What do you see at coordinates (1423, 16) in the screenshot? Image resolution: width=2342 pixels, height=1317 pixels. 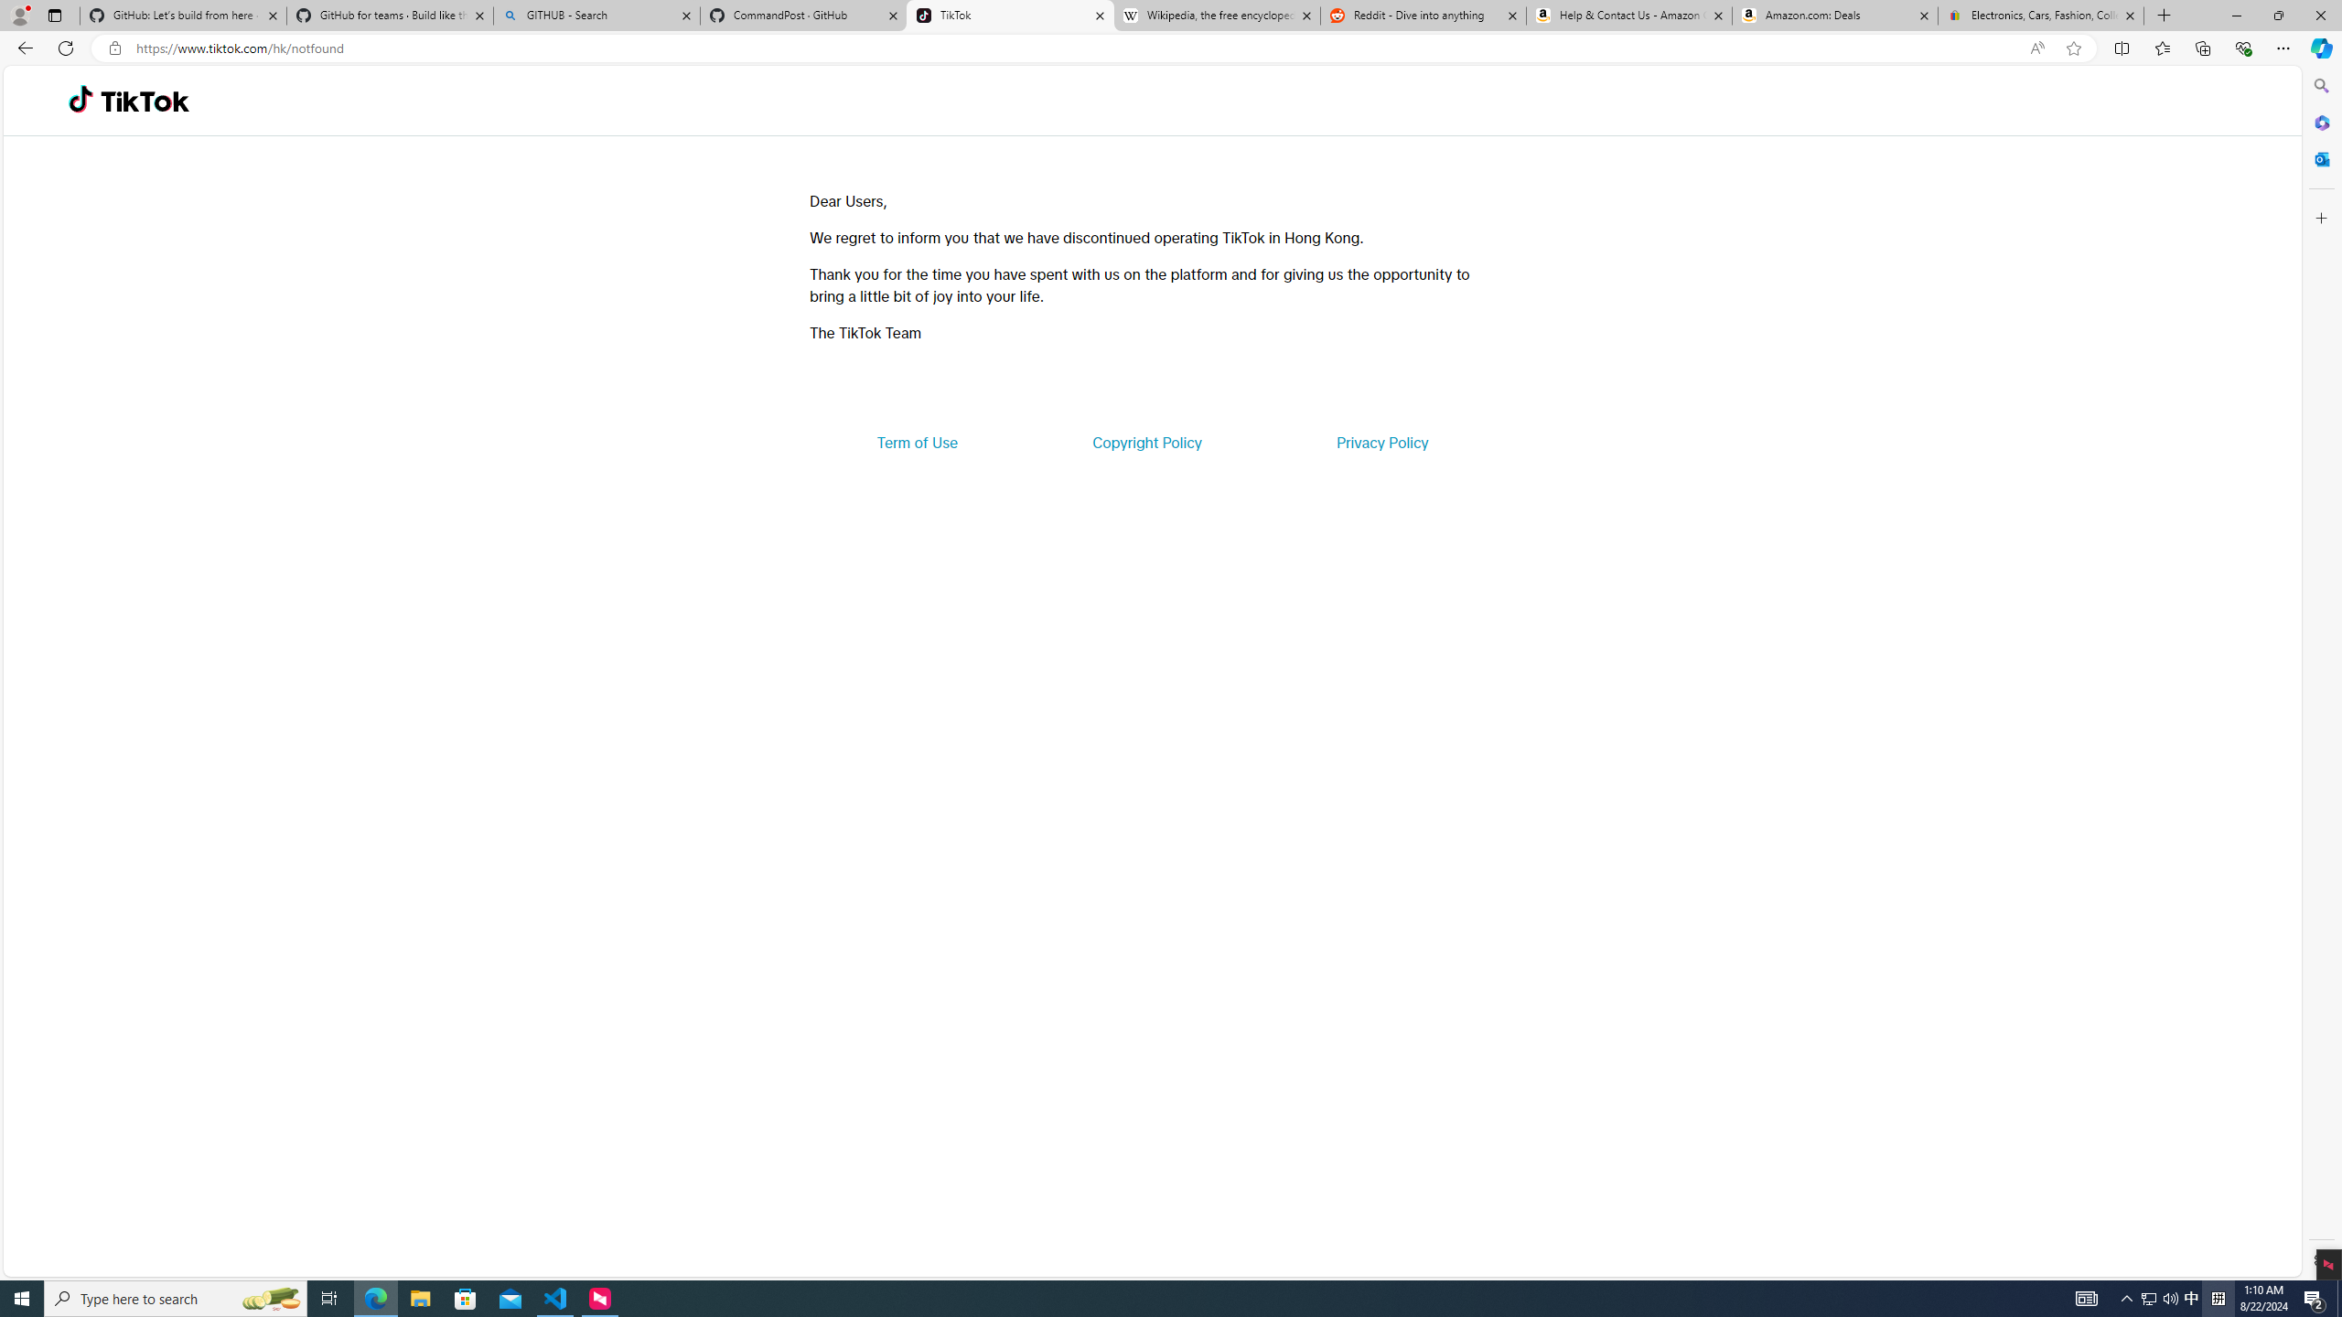 I see `Reddit - Dive into anything` at bounding box center [1423, 16].